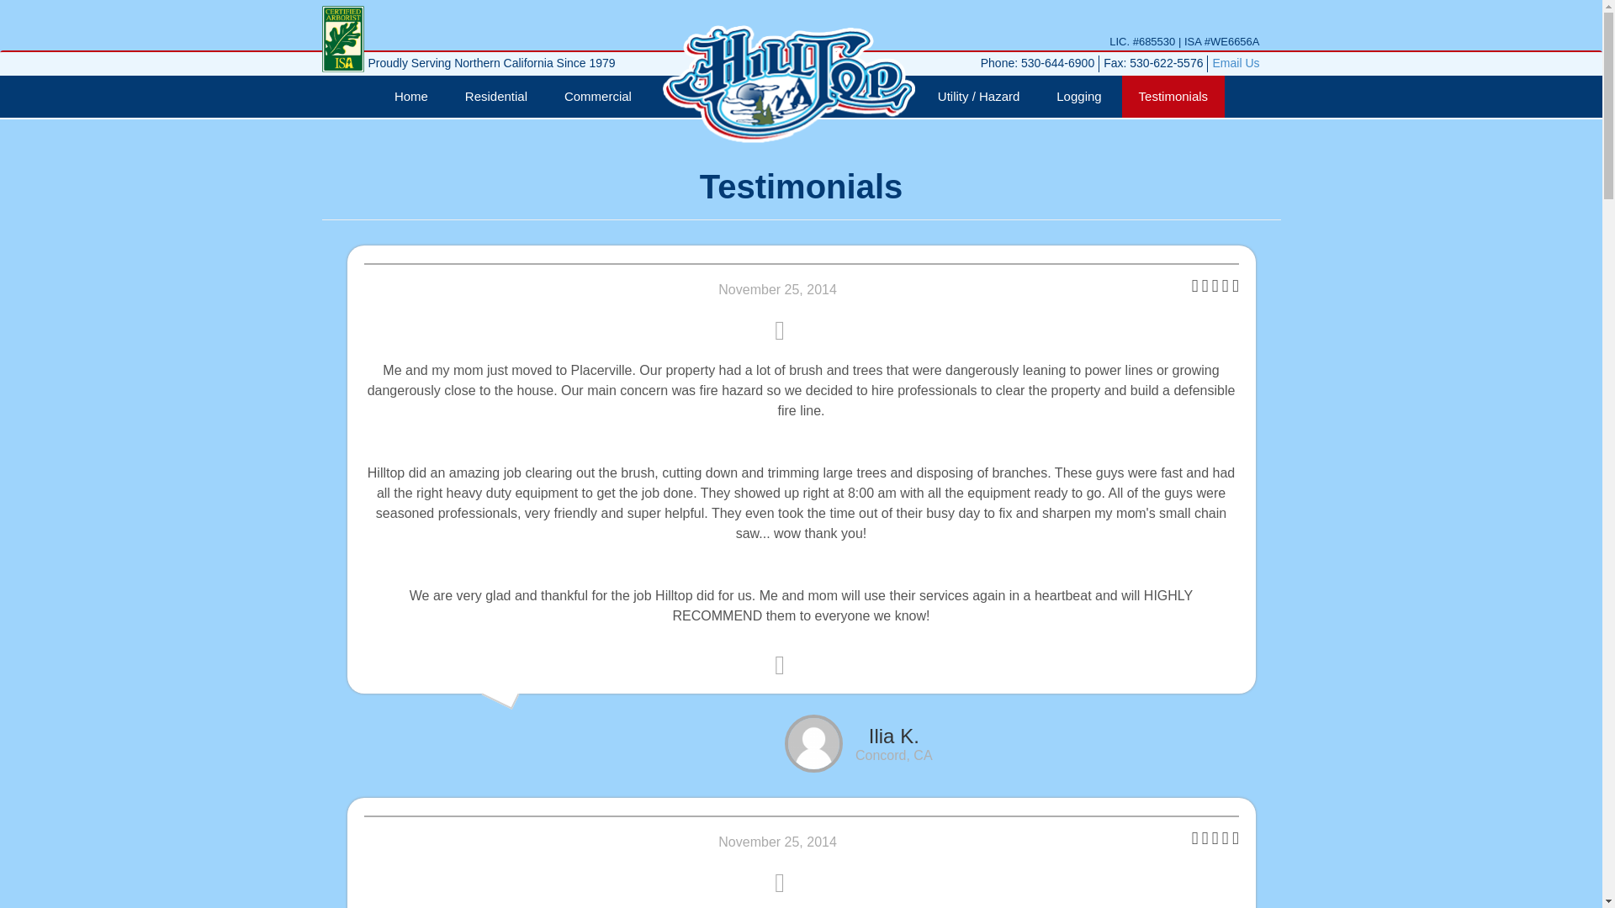 The image size is (1615, 908). I want to click on Home, so click(411, 96).